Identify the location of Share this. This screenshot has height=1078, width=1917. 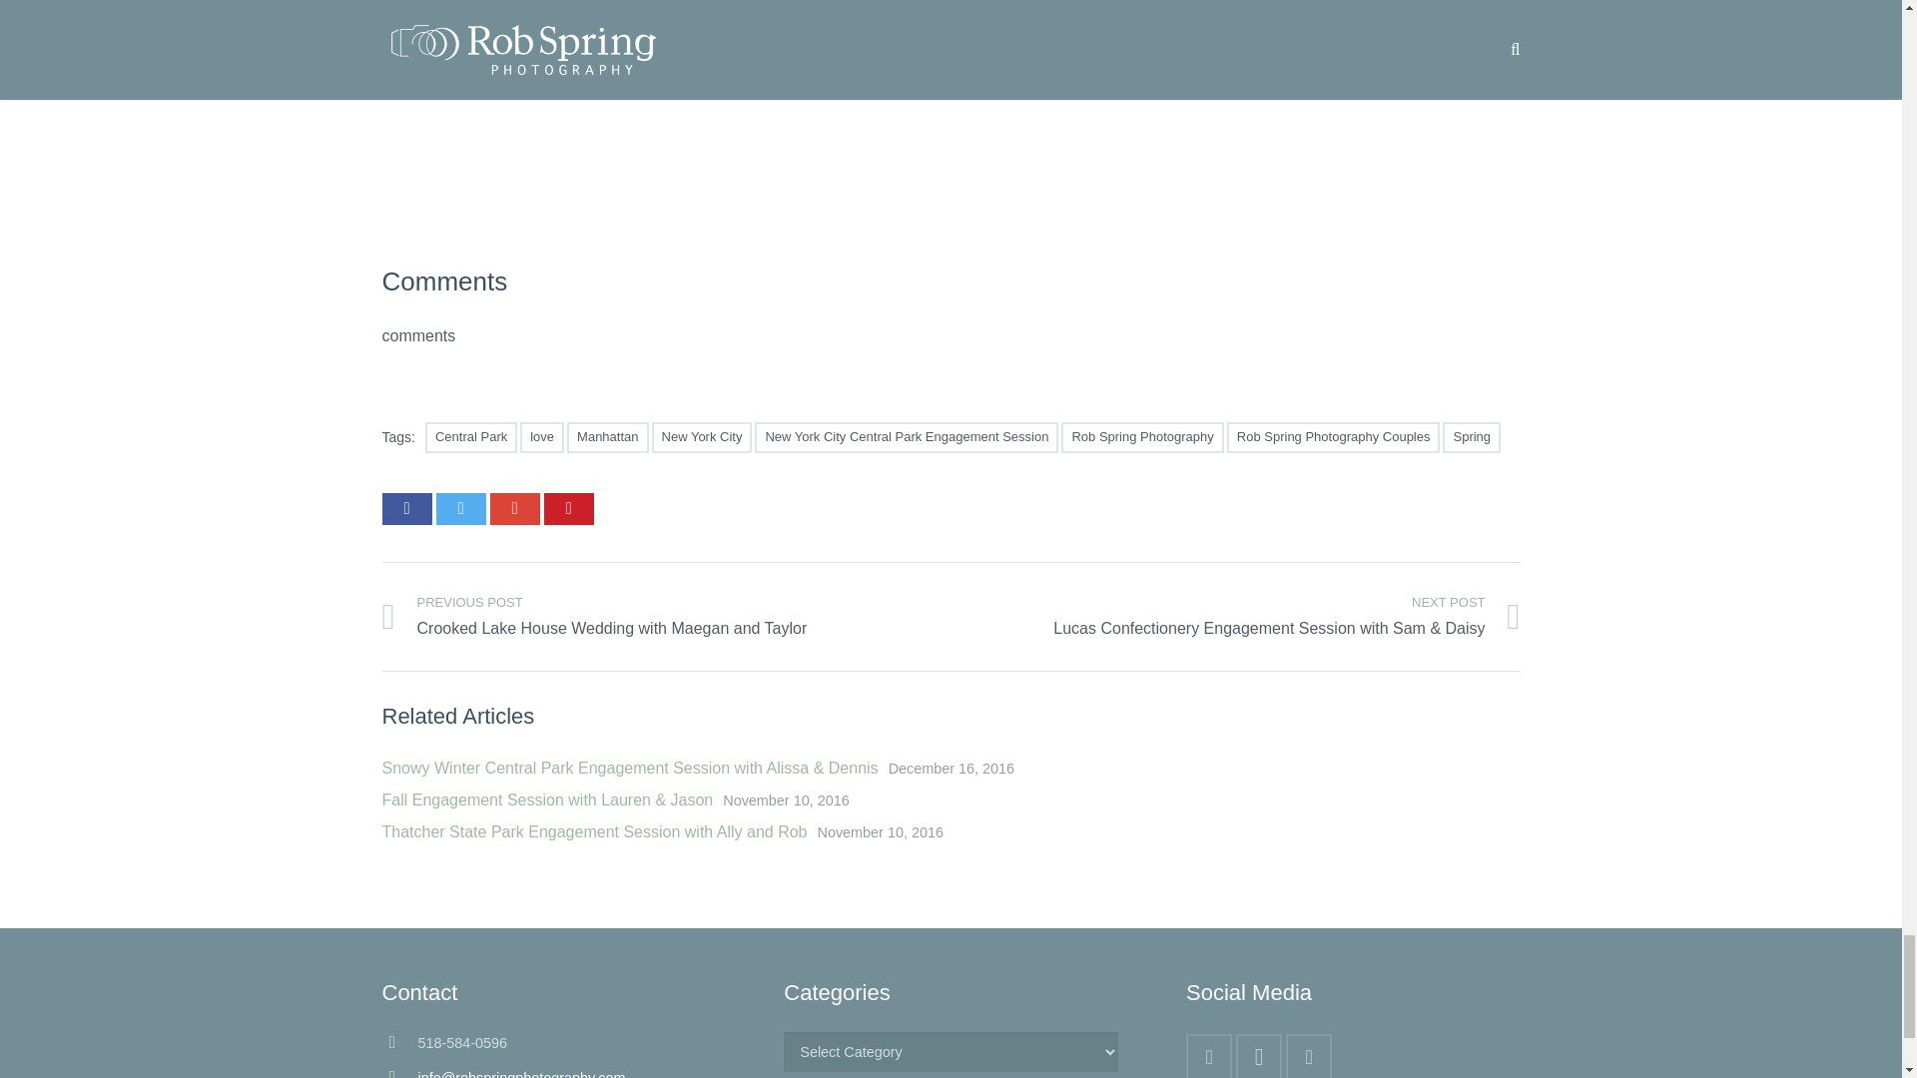
(406, 508).